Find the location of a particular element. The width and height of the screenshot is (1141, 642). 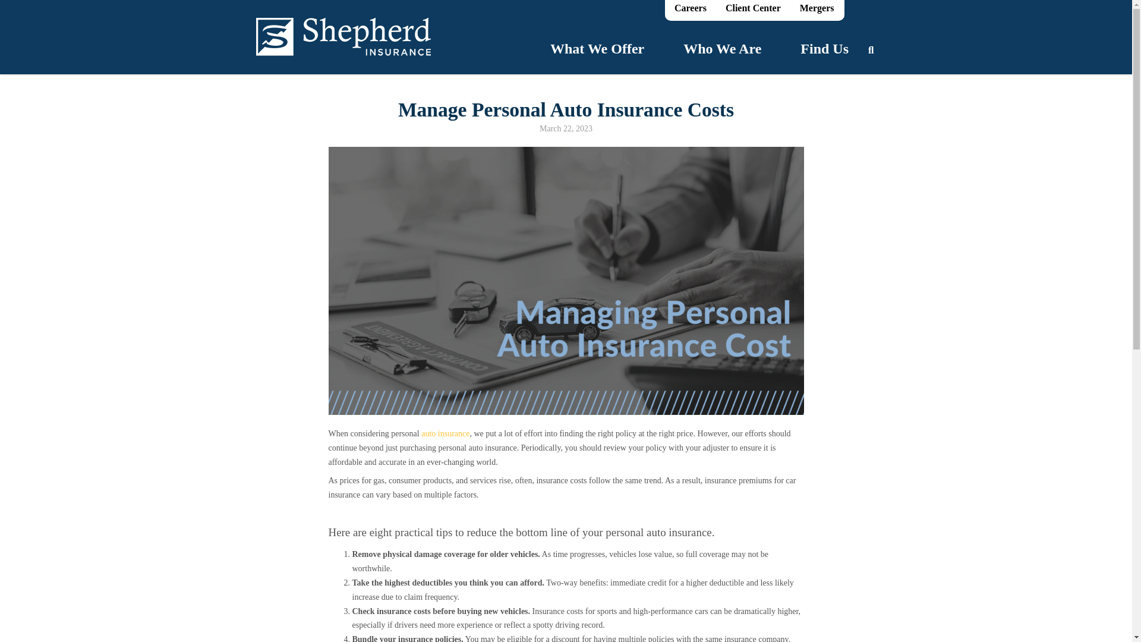

auto insurance is located at coordinates (445, 433).